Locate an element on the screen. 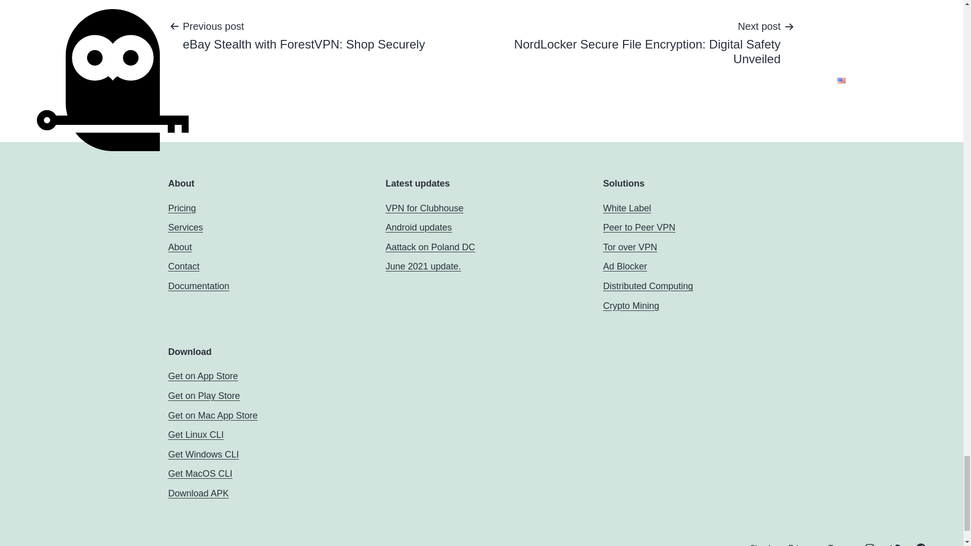  Peer to Peer VPN is located at coordinates (639, 227).